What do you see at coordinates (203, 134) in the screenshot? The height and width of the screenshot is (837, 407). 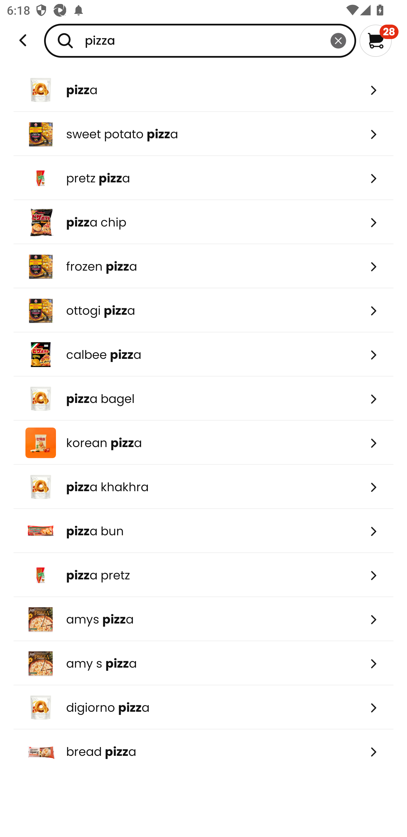 I see `sweet potato pizza` at bounding box center [203, 134].